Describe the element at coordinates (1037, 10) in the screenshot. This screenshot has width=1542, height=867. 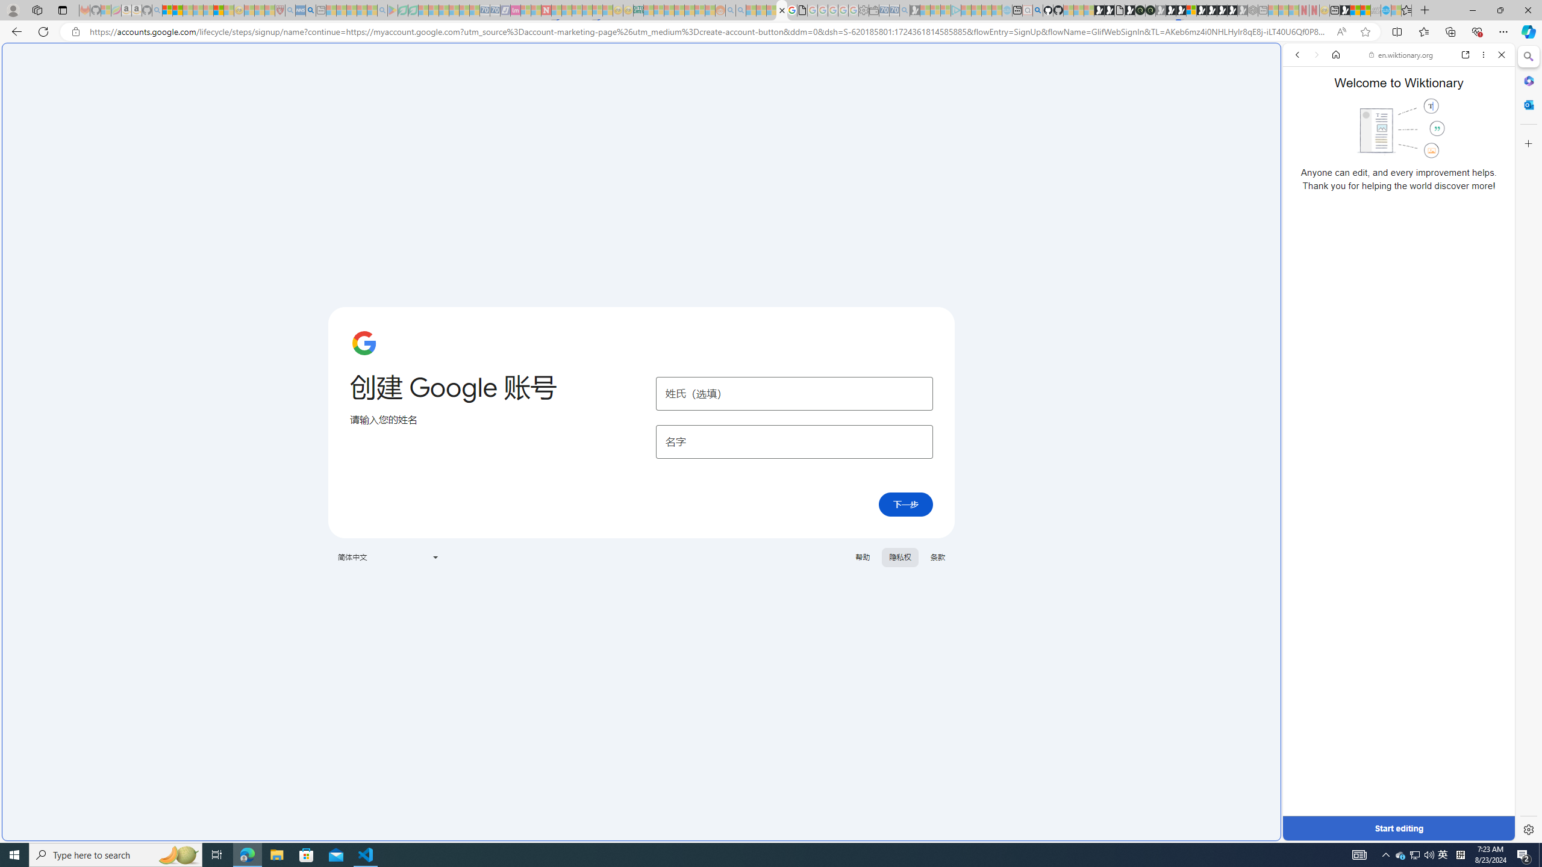
I see `github - Search` at that location.